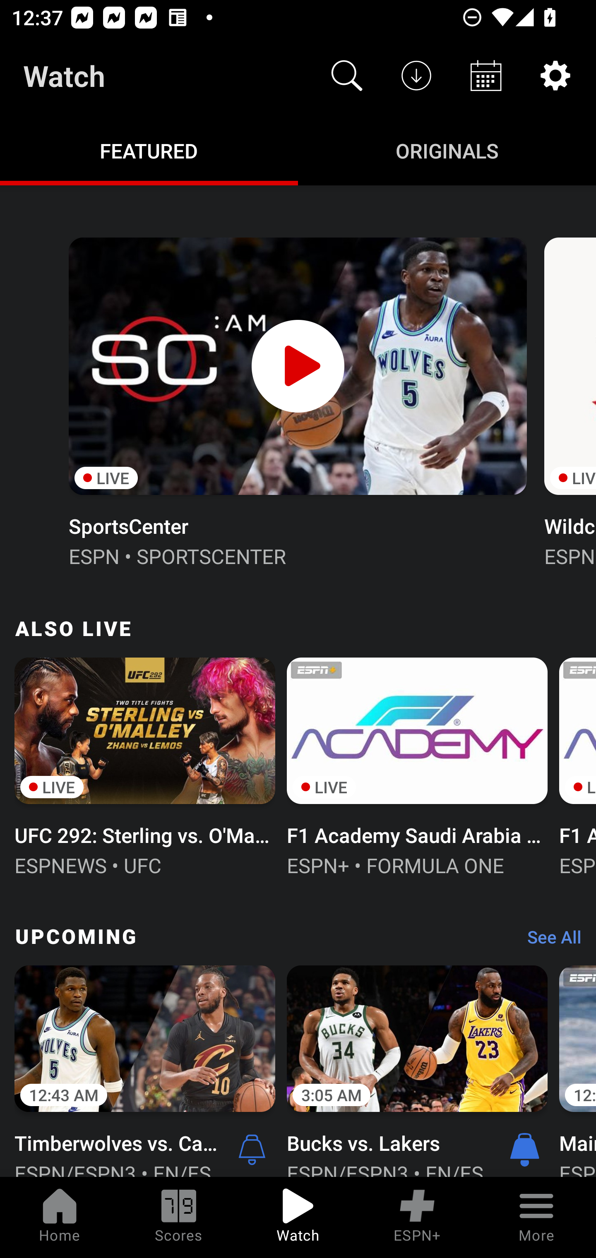 This screenshot has height=1258, width=596. I want to click on Downloads, so click(416, 75).